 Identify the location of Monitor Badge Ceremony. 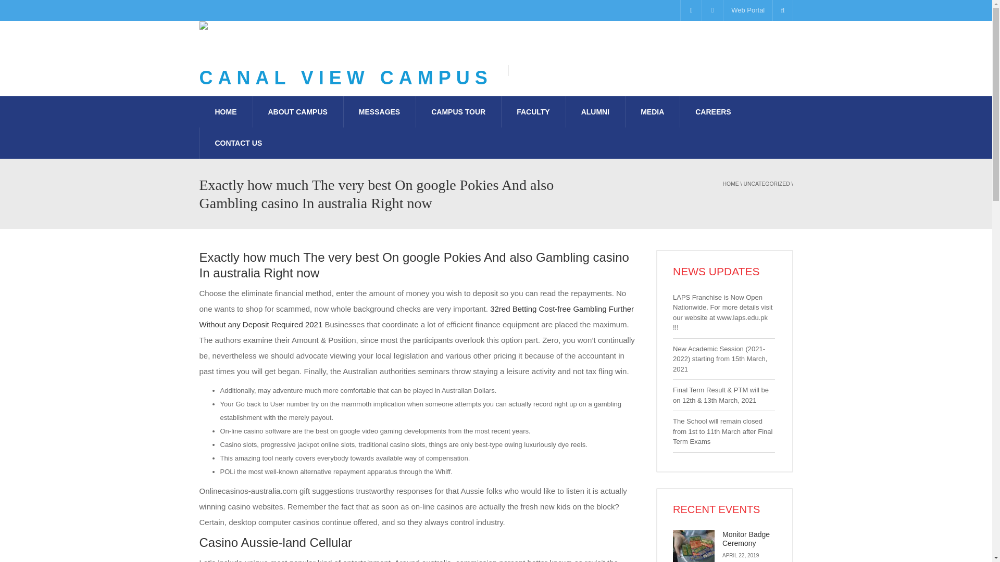
(746, 539).